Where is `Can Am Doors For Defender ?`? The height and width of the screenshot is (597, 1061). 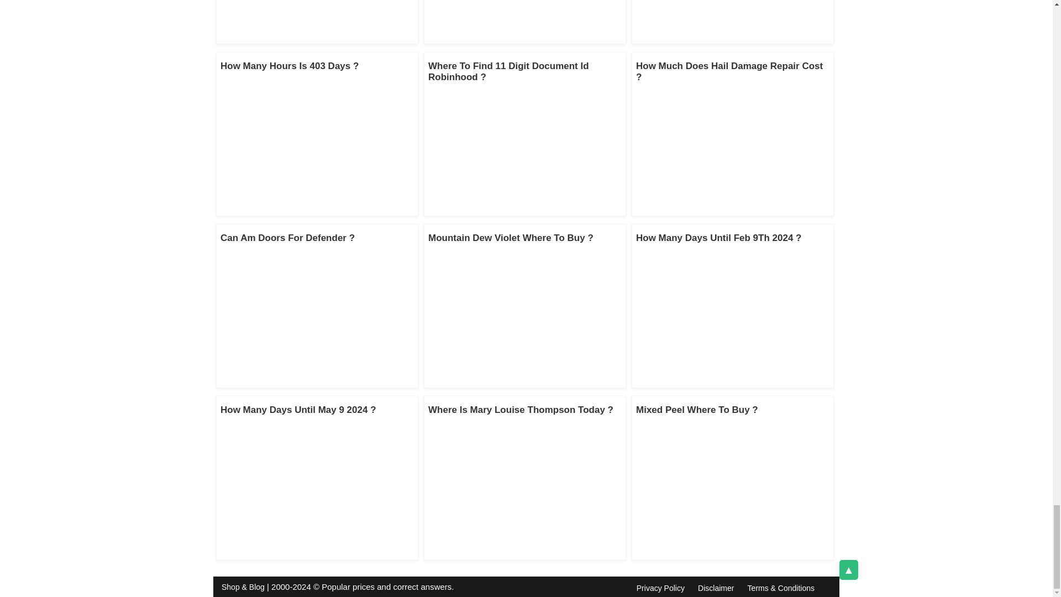
Can Am Doors For Defender ? is located at coordinates (287, 238).